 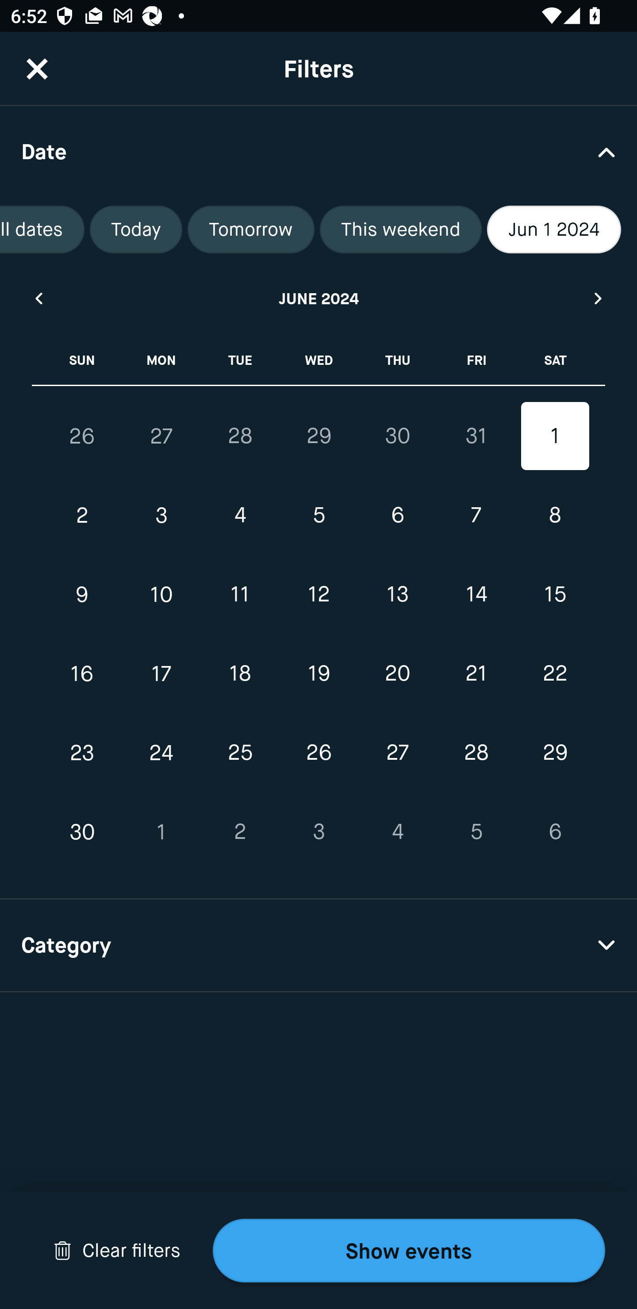 I want to click on 28, so click(x=476, y=753).